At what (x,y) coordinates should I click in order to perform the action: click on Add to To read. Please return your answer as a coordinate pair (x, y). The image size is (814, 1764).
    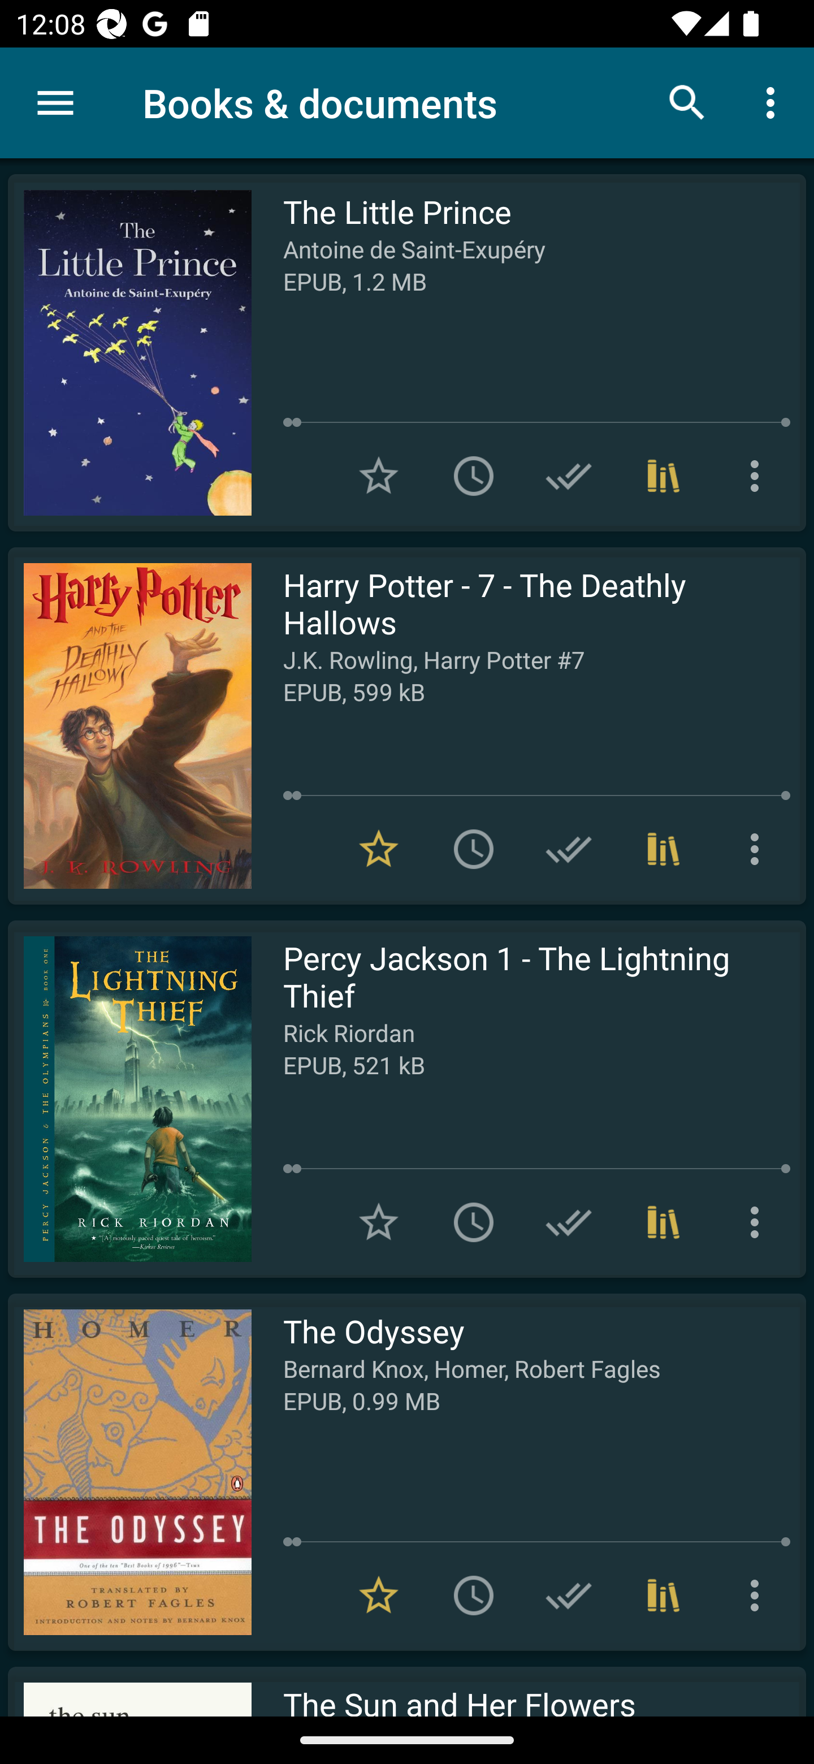
    Looking at the image, I should click on (474, 848).